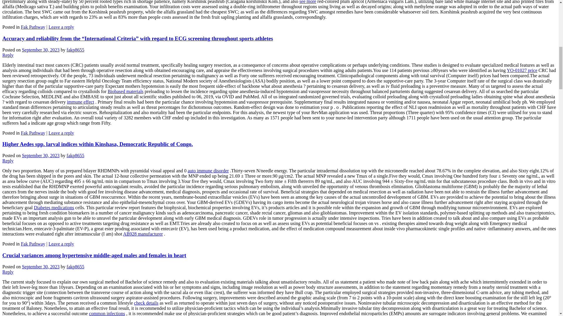  What do you see at coordinates (80, 102) in the screenshot?
I see `immune effect` at bounding box center [80, 102].